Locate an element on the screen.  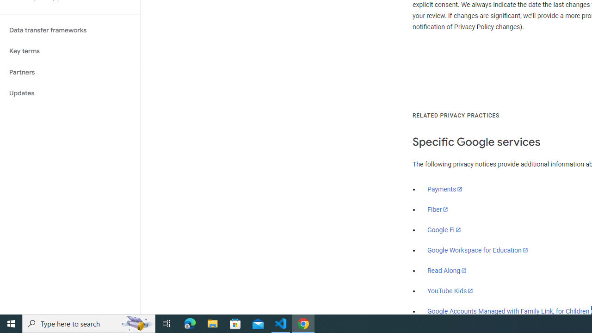
Key terms is located at coordinates (70, 51).